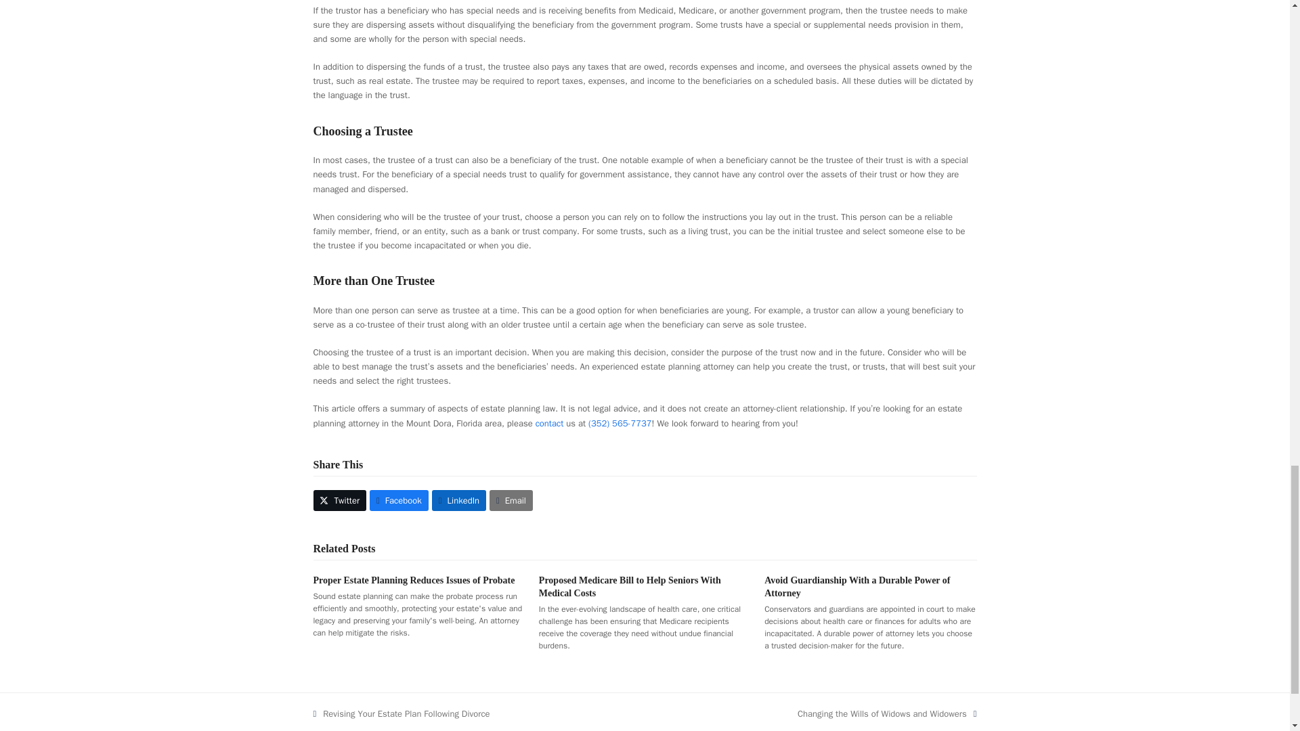 The width and height of the screenshot is (1300, 731). I want to click on Twitter, so click(340, 500).